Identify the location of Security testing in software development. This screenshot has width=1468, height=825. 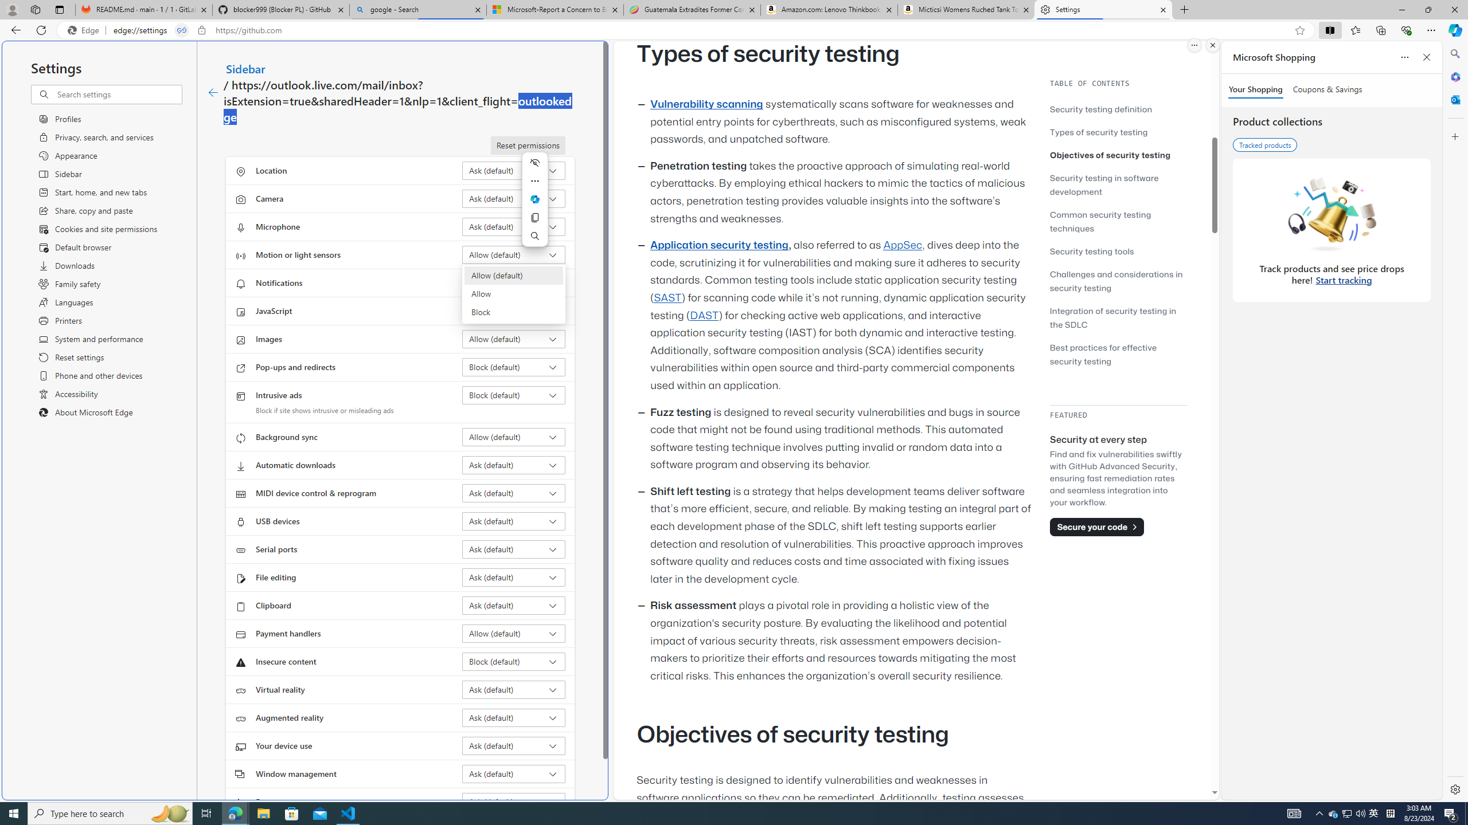
(1118, 184).